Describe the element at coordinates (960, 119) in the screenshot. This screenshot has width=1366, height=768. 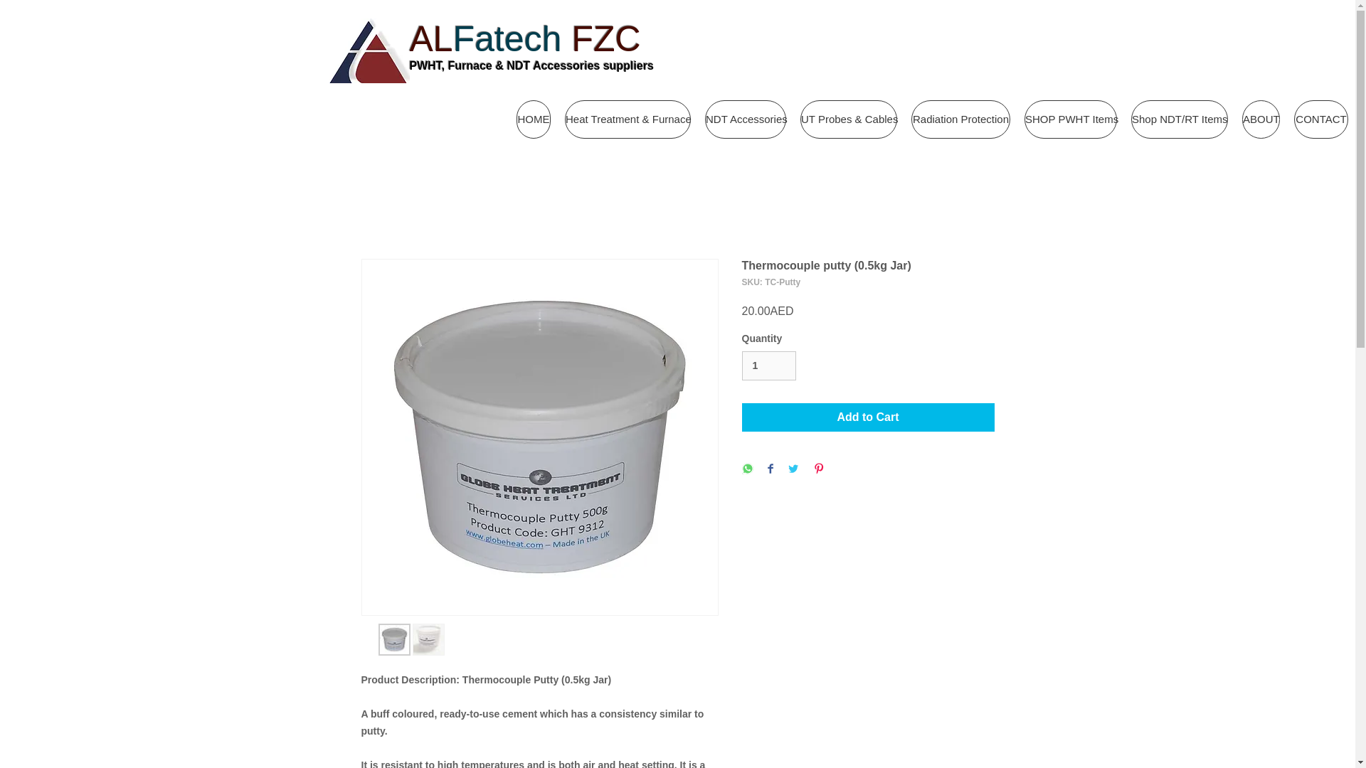
I see `Radiation Protection` at that location.